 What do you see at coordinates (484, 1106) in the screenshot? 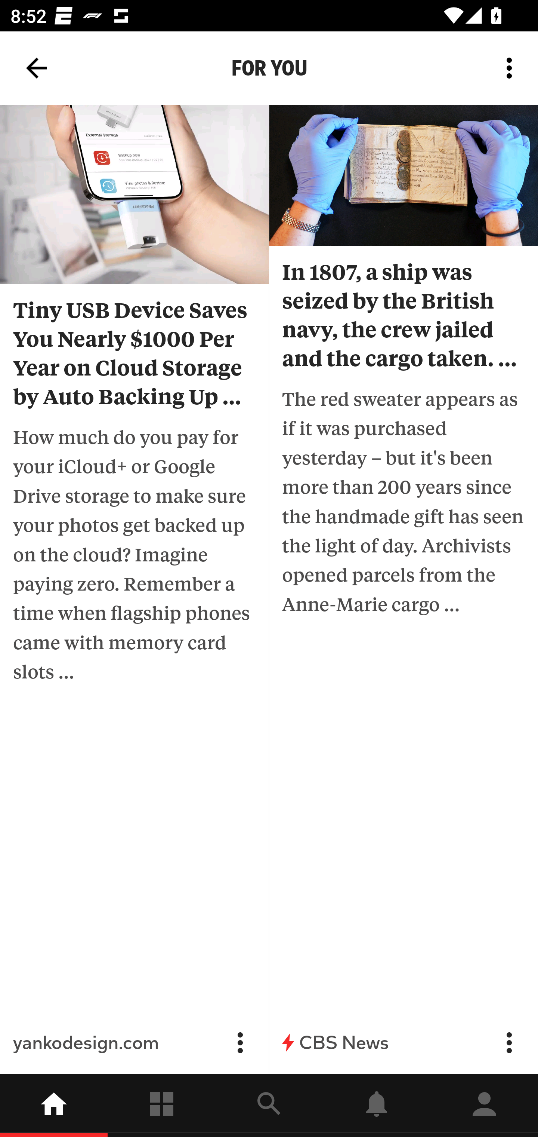
I see `Profile` at bounding box center [484, 1106].